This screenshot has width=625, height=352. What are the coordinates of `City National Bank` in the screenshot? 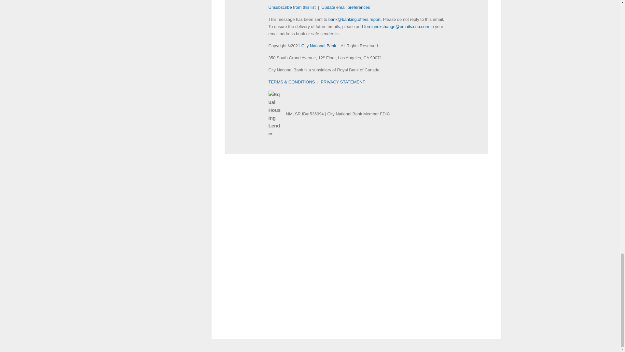 It's located at (318, 46).